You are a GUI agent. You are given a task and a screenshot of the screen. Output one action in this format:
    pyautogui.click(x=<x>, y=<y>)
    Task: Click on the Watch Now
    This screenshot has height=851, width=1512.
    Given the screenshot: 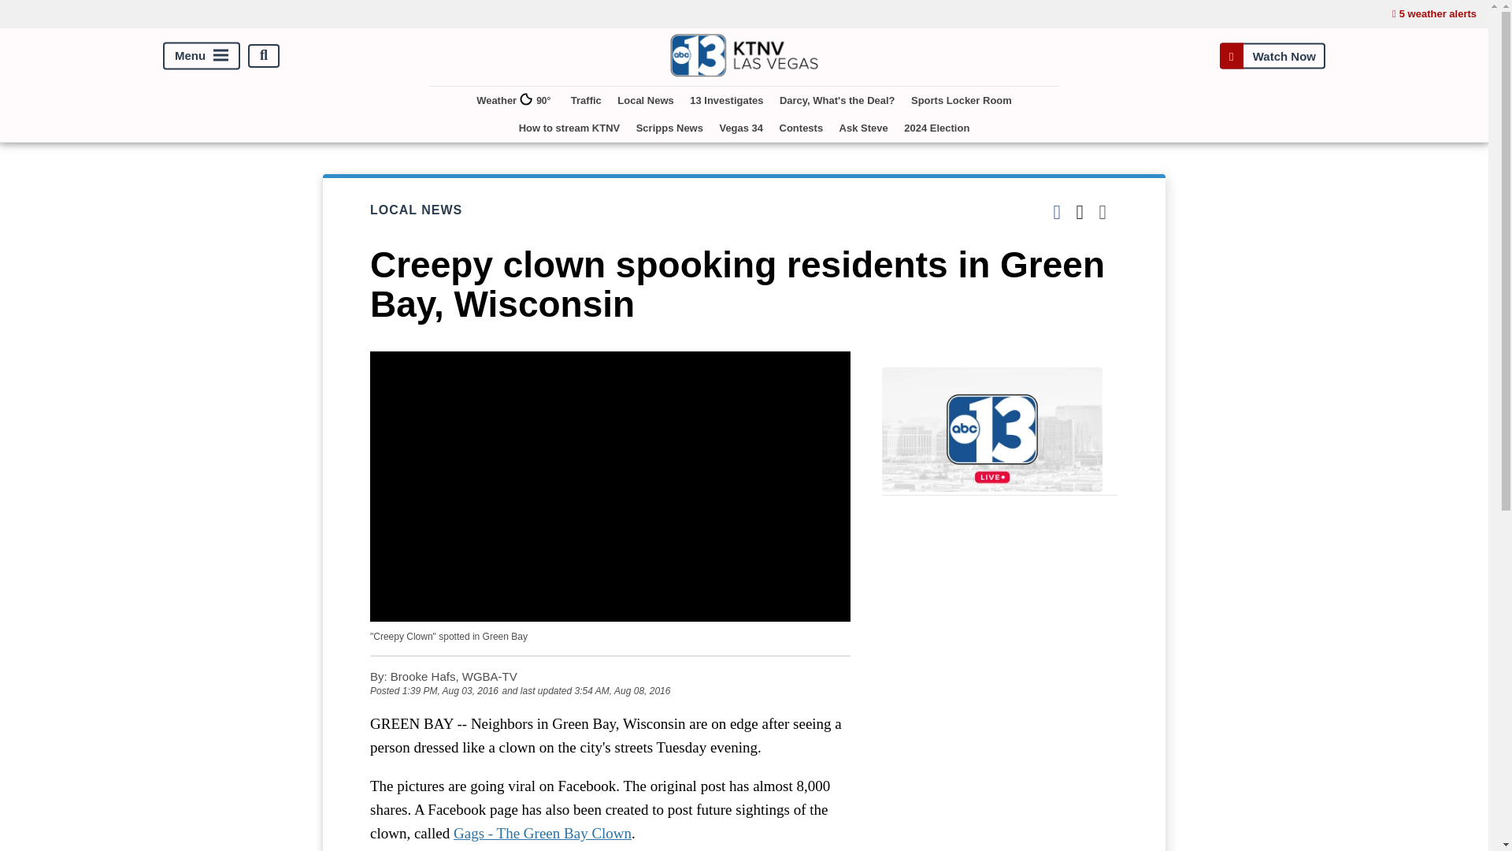 What is the action you would take?
    pyautogui.click(x=1272, y=55)
    